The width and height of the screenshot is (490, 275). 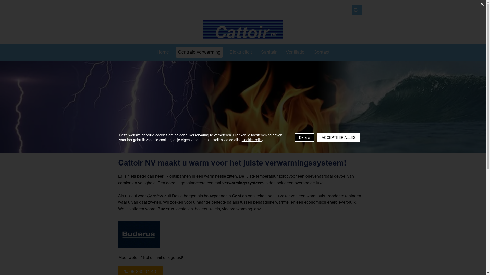 I want to click on Centrale verwarming, so click(x=199, y=52).